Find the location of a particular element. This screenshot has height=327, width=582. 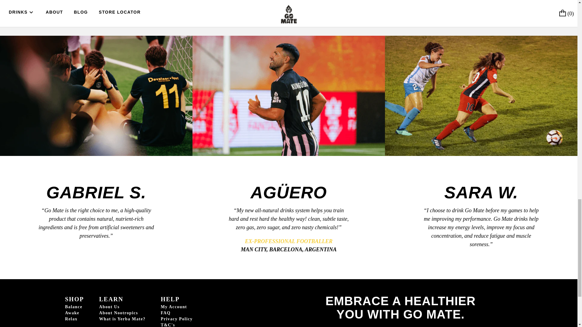

Balance is located at coordinates (74, 307).